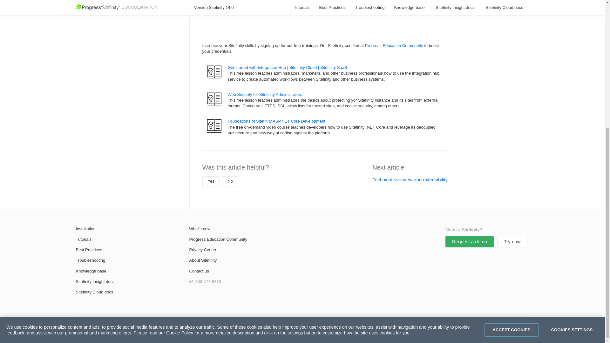 The width and height of the screenshot is (610, 343). What do you see at coordinates (276, 121) in the screenshot?
I see `Foundations of Sitefinity ASP.NET Core Development` at bounding box center [276, 121].